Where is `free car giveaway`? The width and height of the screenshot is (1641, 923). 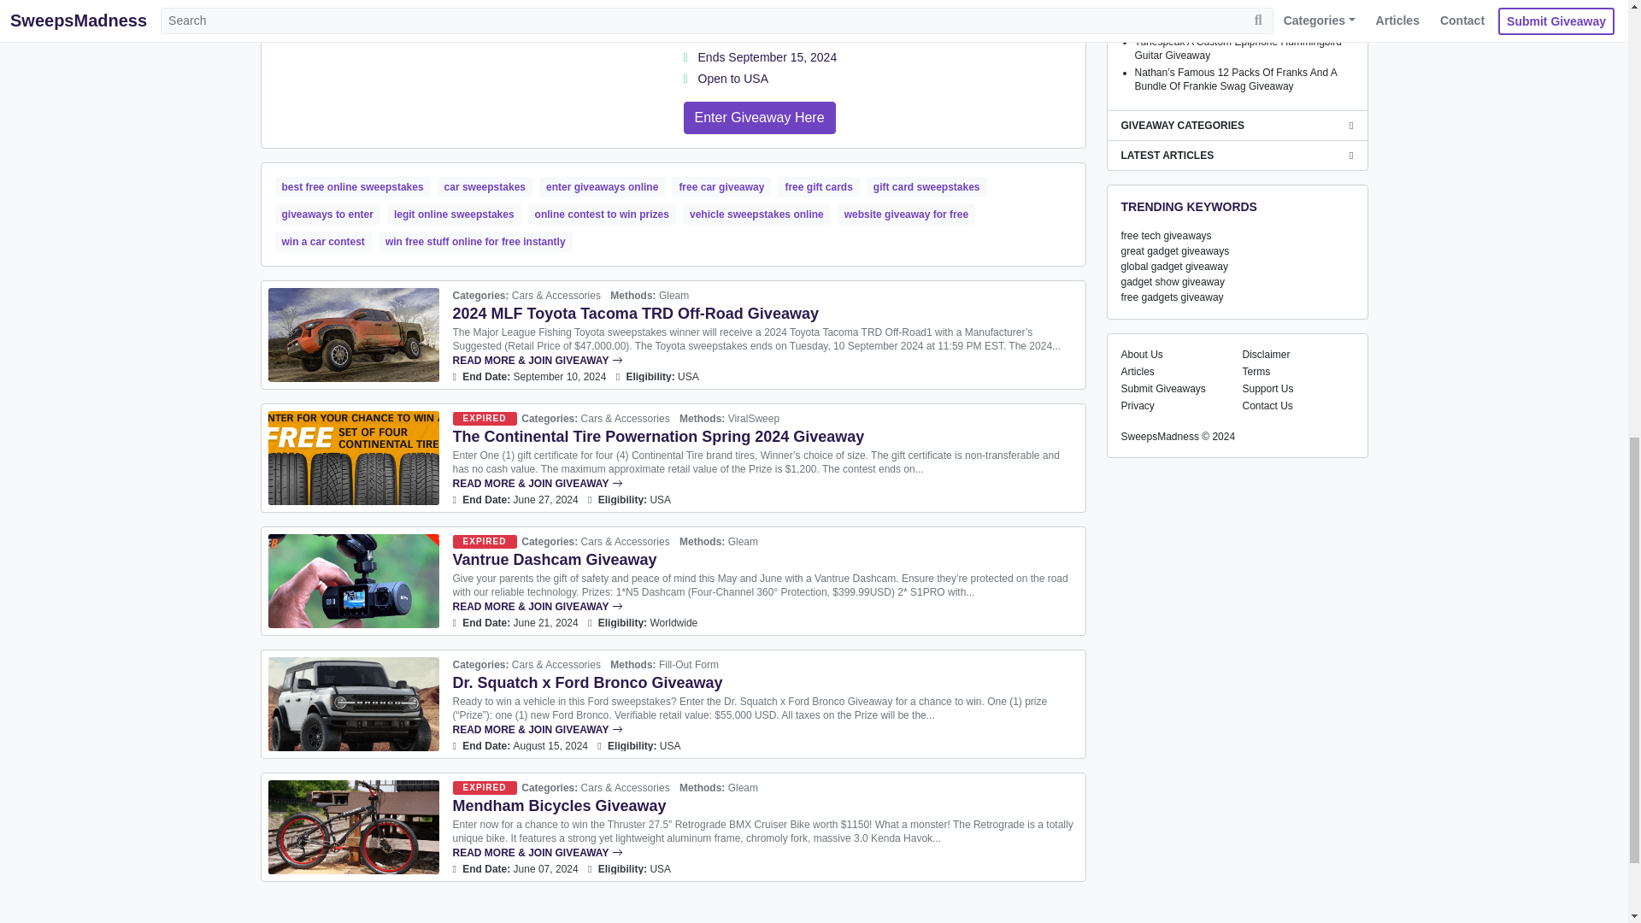 free car giveaway is located at coordinates (721, 187).